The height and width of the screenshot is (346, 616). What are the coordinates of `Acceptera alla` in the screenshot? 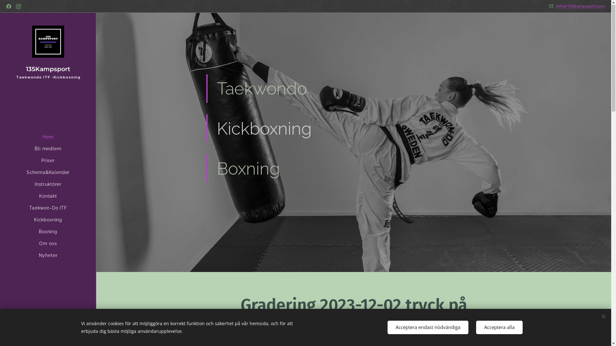 It's located at (499, 327).